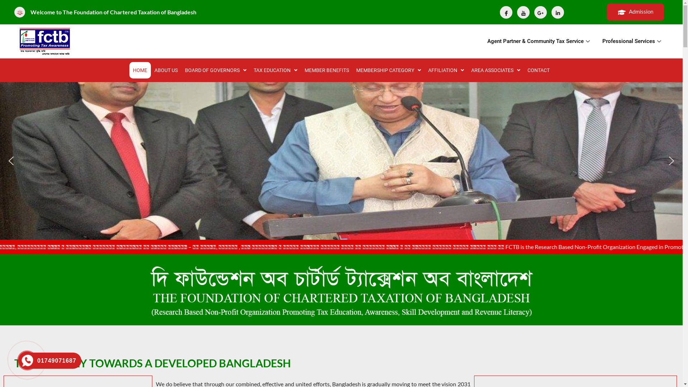 This screenshot has width=688, height=387. Describe the element at coordinates (388, 70) in the screenshot. I see `MEMBERSHIP CATEGORY` at that location.